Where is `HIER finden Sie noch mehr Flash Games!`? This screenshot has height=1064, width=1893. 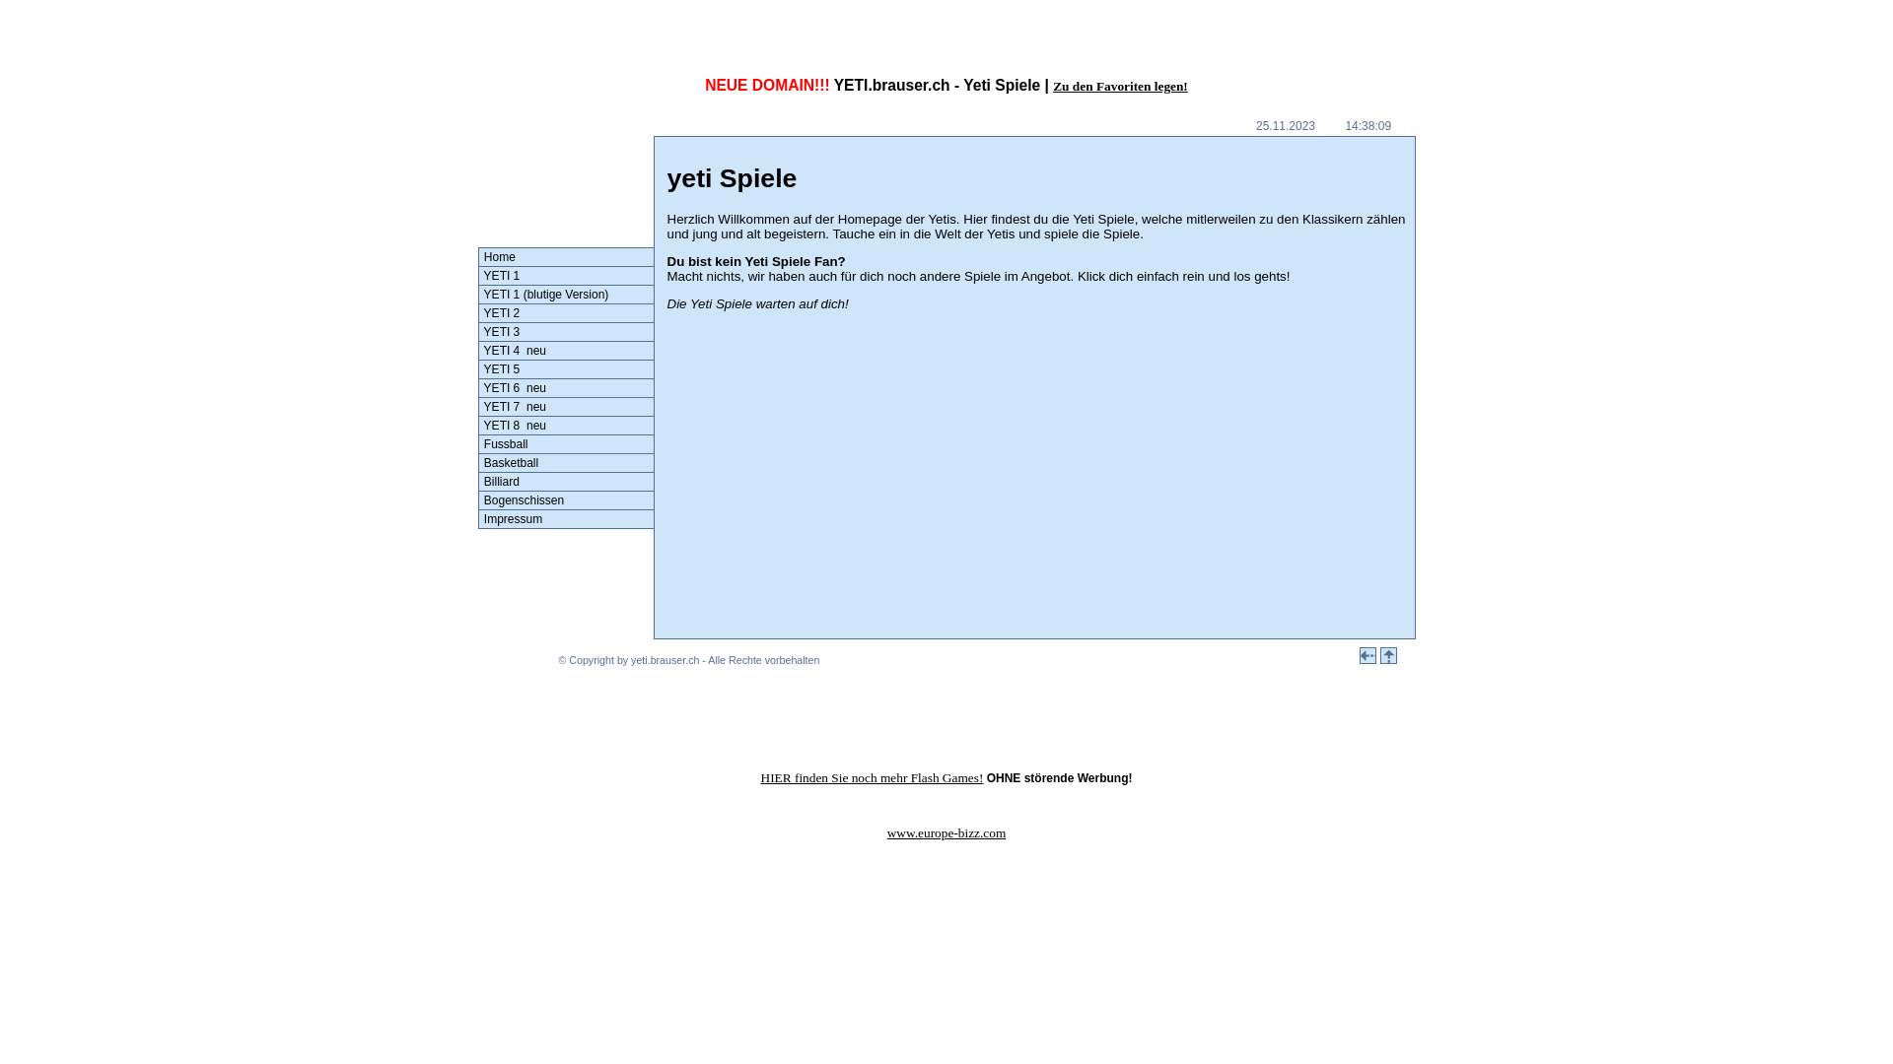 HIER finden Sie noch mehr Flash Games! is located at coordinates (873, 778).